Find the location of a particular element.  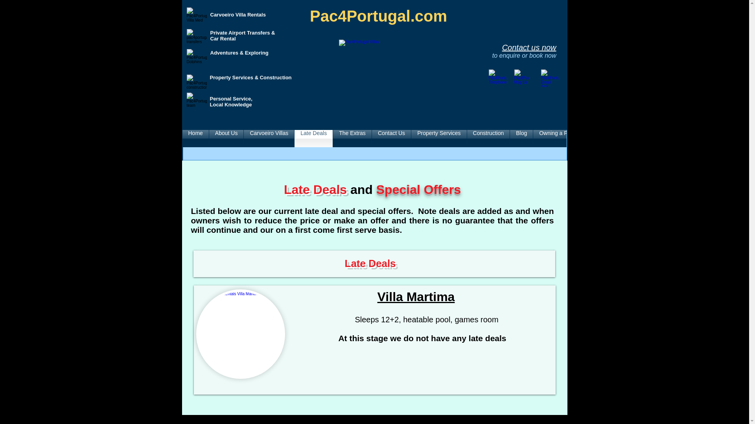

Contact Us is located at coordinates (391, 138).